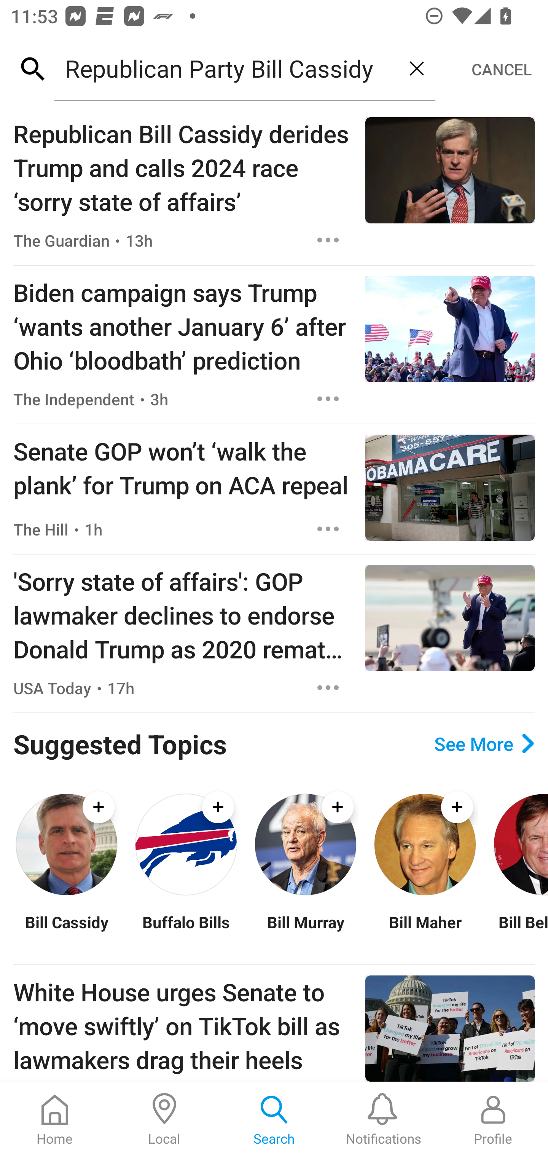 The width and height of the screenshot is (548, 1157). I want to click on CANCEL, so click(502, 69).